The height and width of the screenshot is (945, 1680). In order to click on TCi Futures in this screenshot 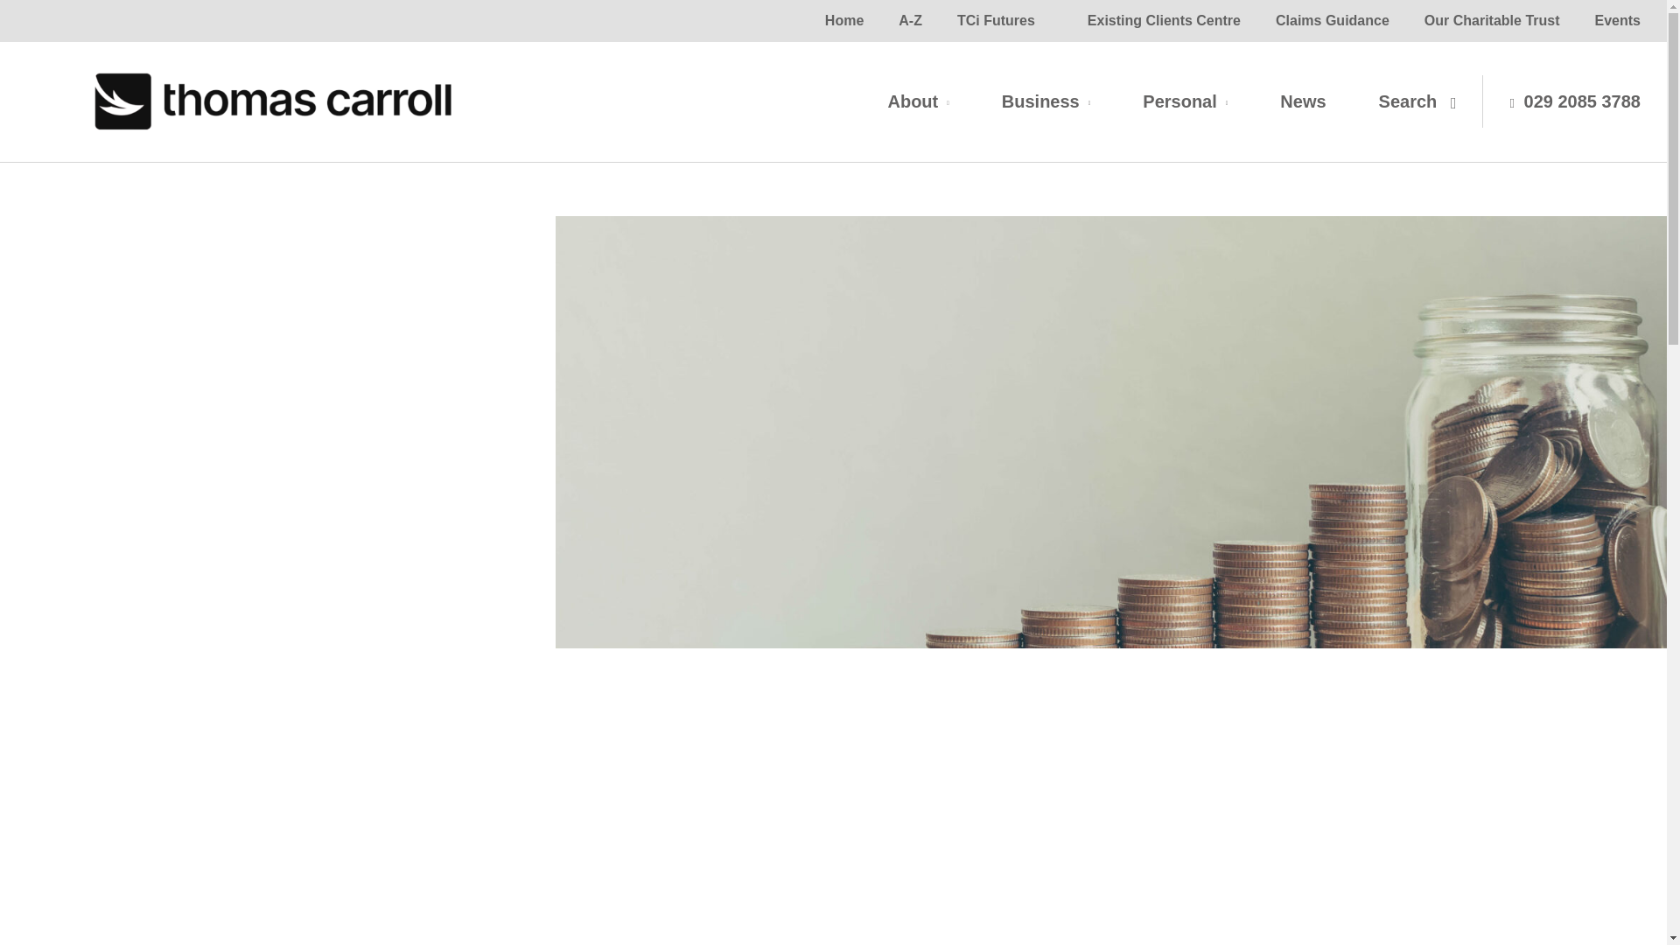, I will do `click(996, 21)`.